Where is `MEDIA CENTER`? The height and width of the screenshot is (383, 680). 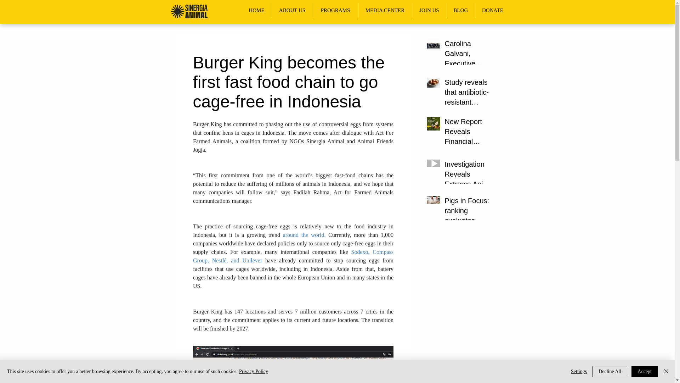
MEDIA CENTER is located at coordinates (385, 10).